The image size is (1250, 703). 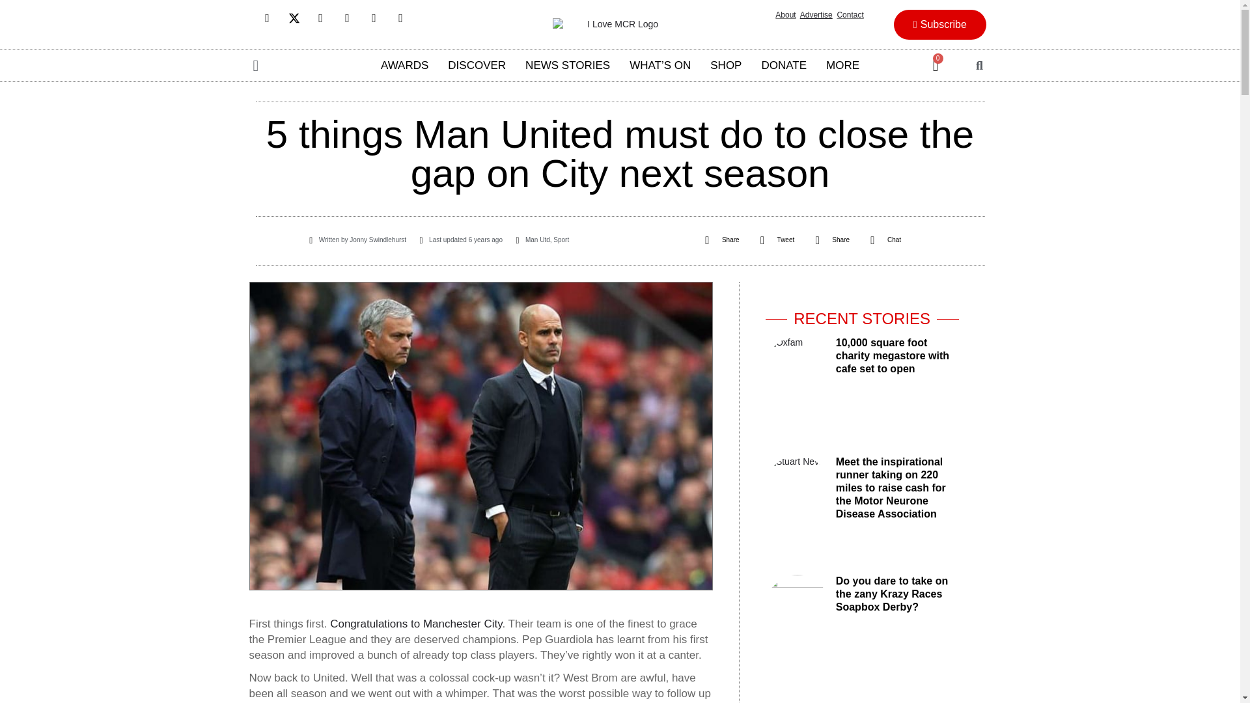 I want to click on Subscribe, so click(x=939, y=25).